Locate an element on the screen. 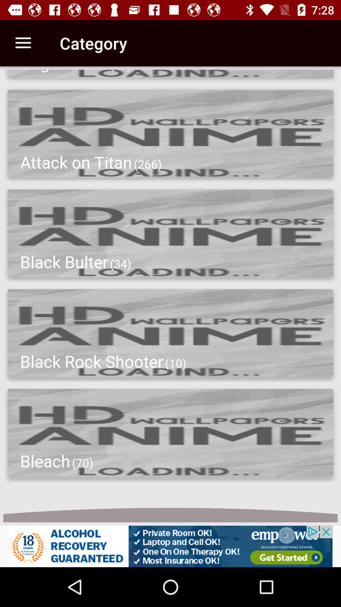 The image size is (341, 607). open advertisement is located at coordinates (170, 546).